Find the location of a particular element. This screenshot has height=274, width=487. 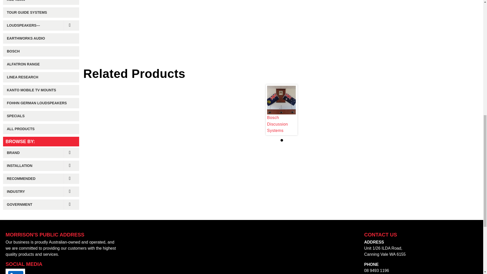

ASL V2000 is located at coordinates (41, 3).